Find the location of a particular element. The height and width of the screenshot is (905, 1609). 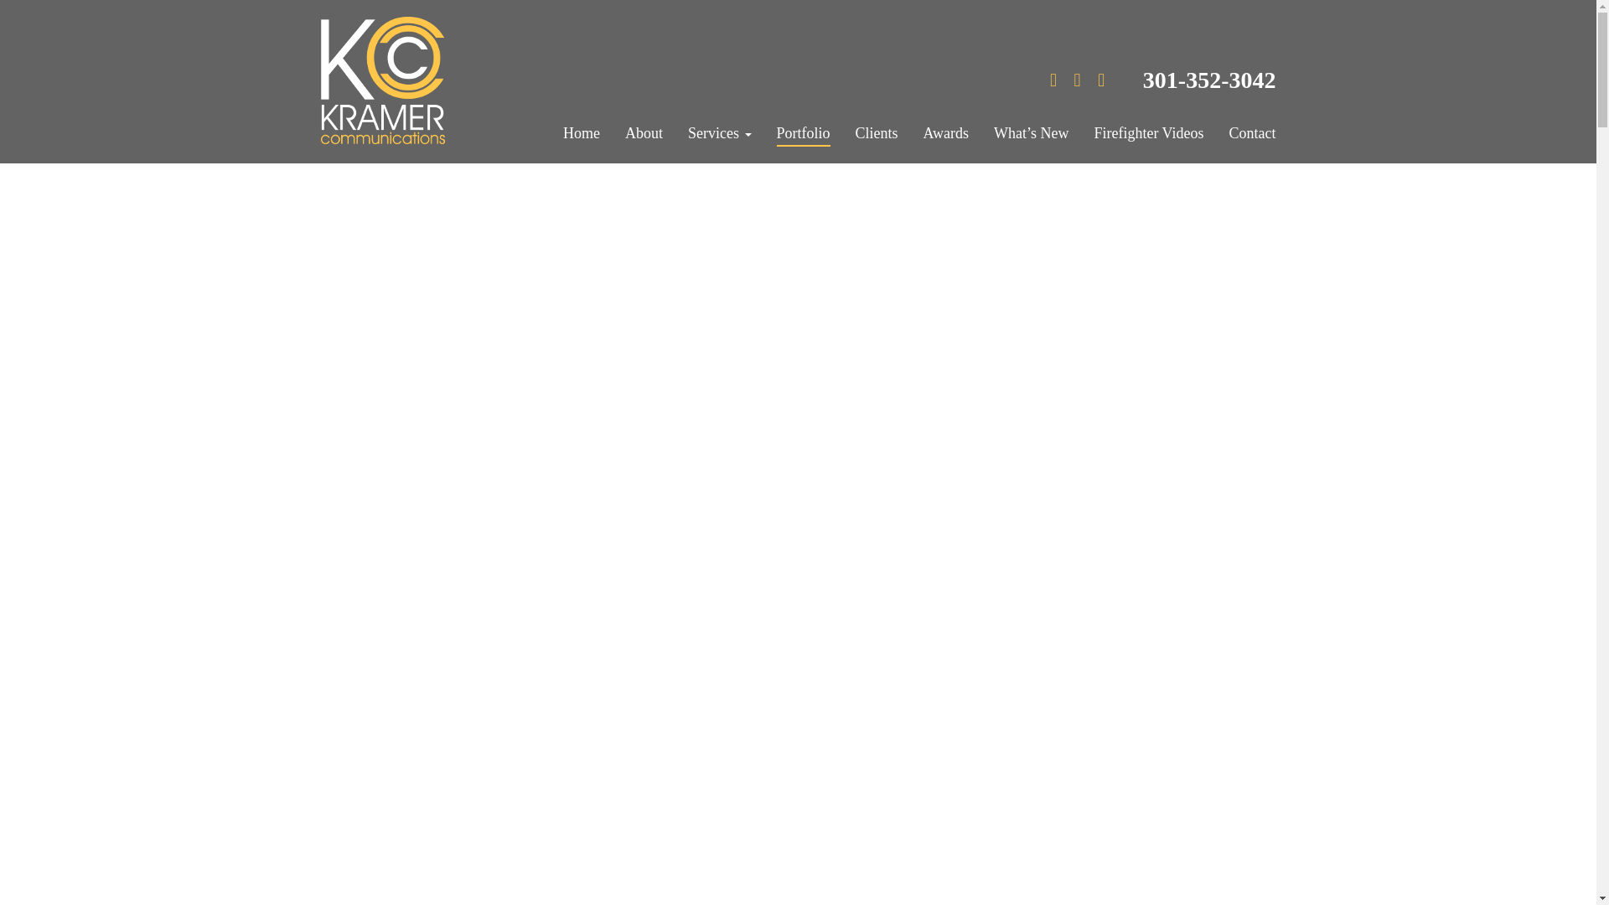

Home is located at coordinates (582, 133).